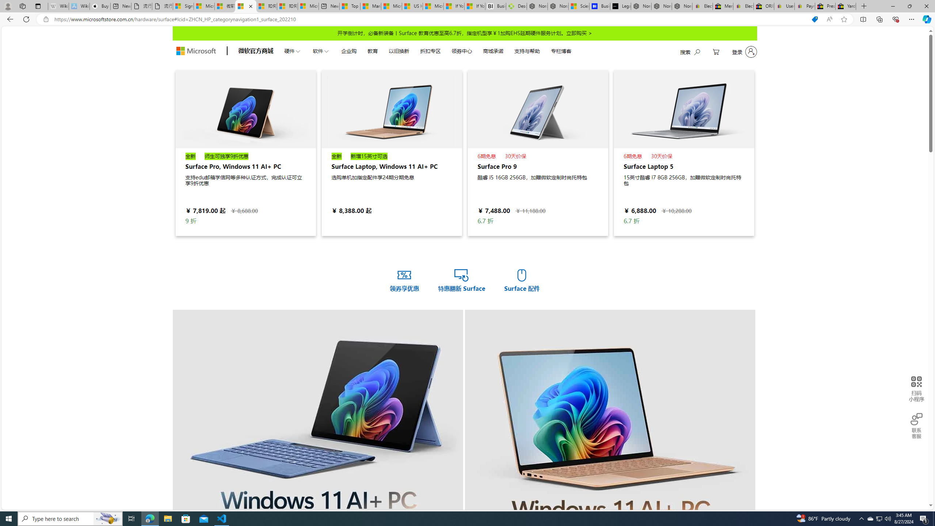  I want to click on Surface Laptop, Windows 11 AI+ PC, so click(392, 109).